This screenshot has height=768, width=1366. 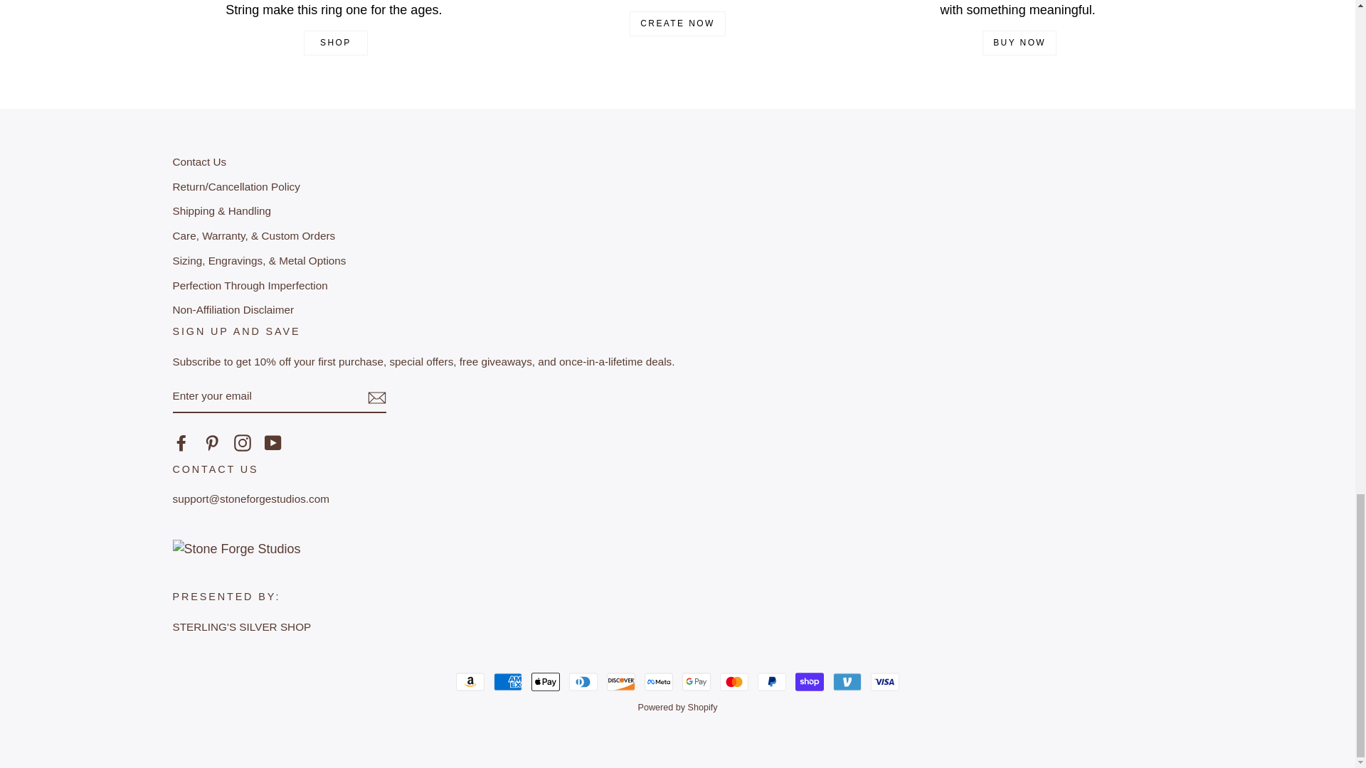 What do you see at coordinates (181, 443) in the screenshot?
I see `Stone Forge Studios on Facebook` at bounding box center [181, 443].